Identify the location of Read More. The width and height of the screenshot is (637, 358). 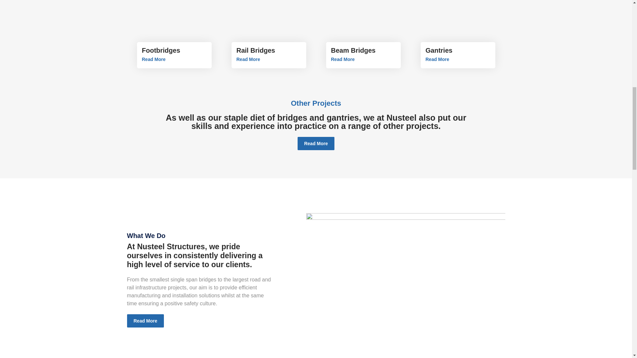
(343, 59).